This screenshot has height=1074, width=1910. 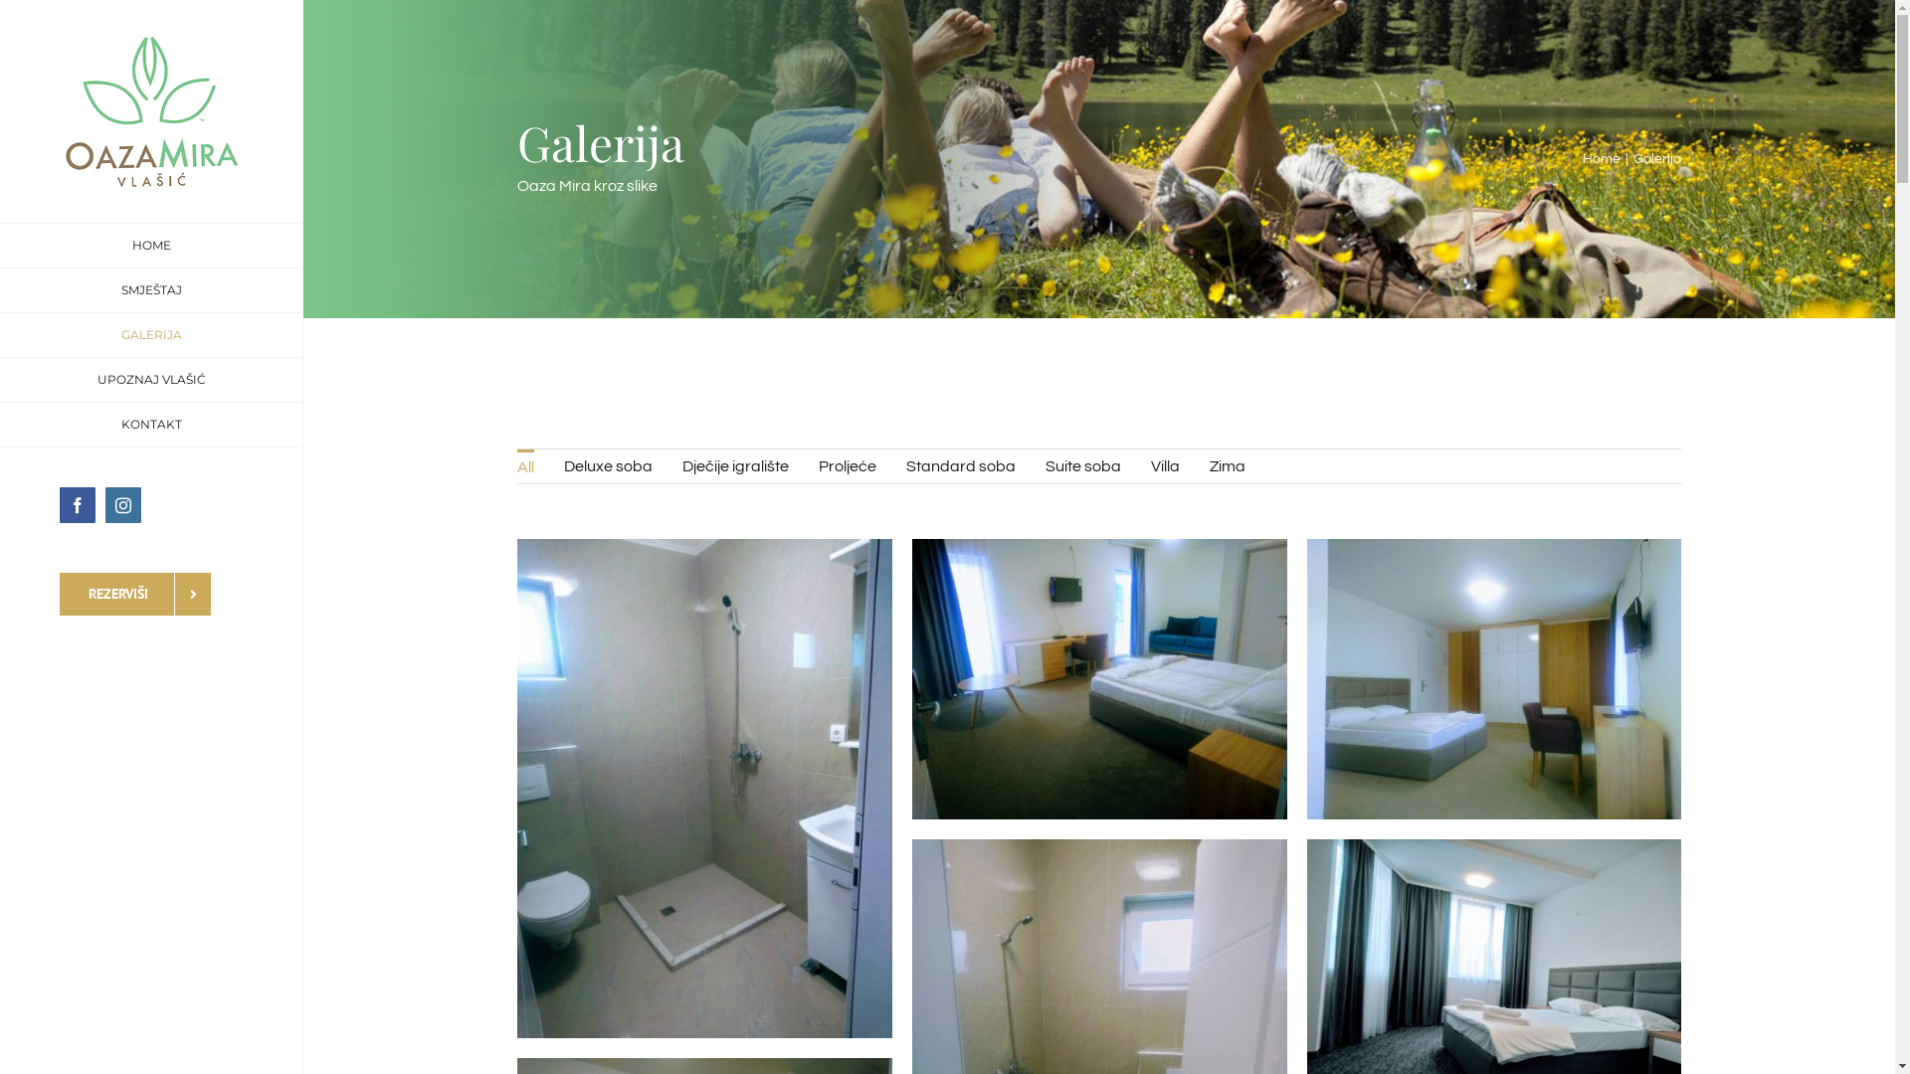 What do you see at coordinates (151, 336) in the screenshot?
I see `GALERIJA` at bounding box center [151, 336].